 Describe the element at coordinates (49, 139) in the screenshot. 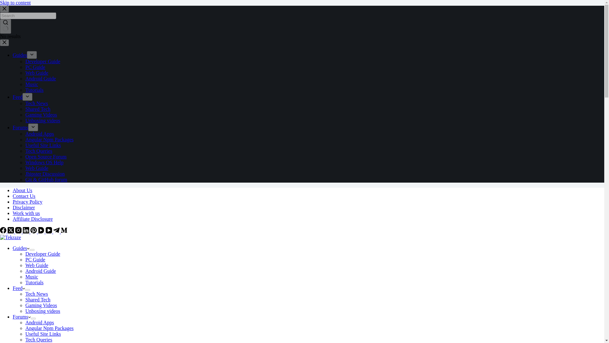

I see `Angular Npm Packages` at that location.